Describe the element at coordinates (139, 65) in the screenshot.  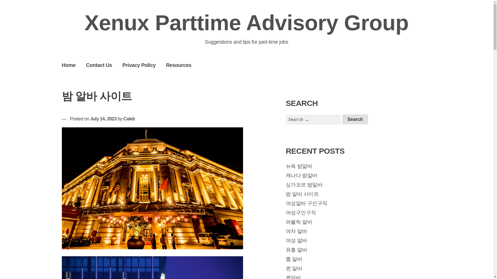
I see `Privacy Policy` at that location.